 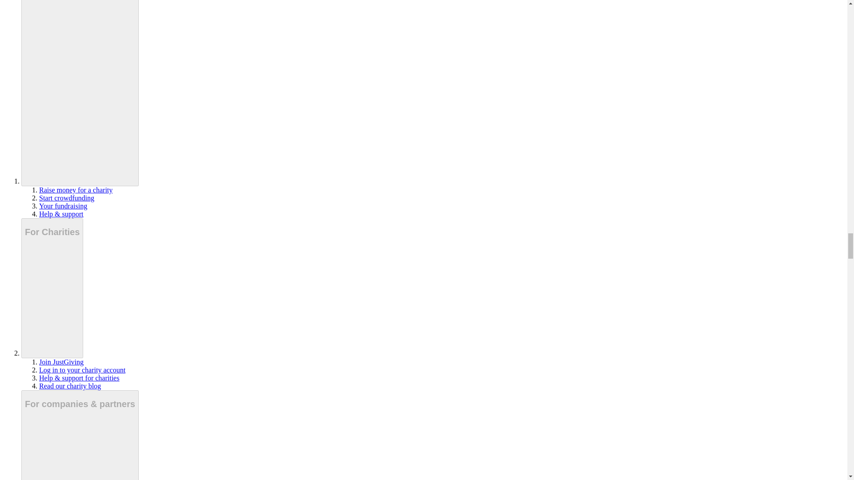 I want to click on For Charities, so click(x=52, y=288).